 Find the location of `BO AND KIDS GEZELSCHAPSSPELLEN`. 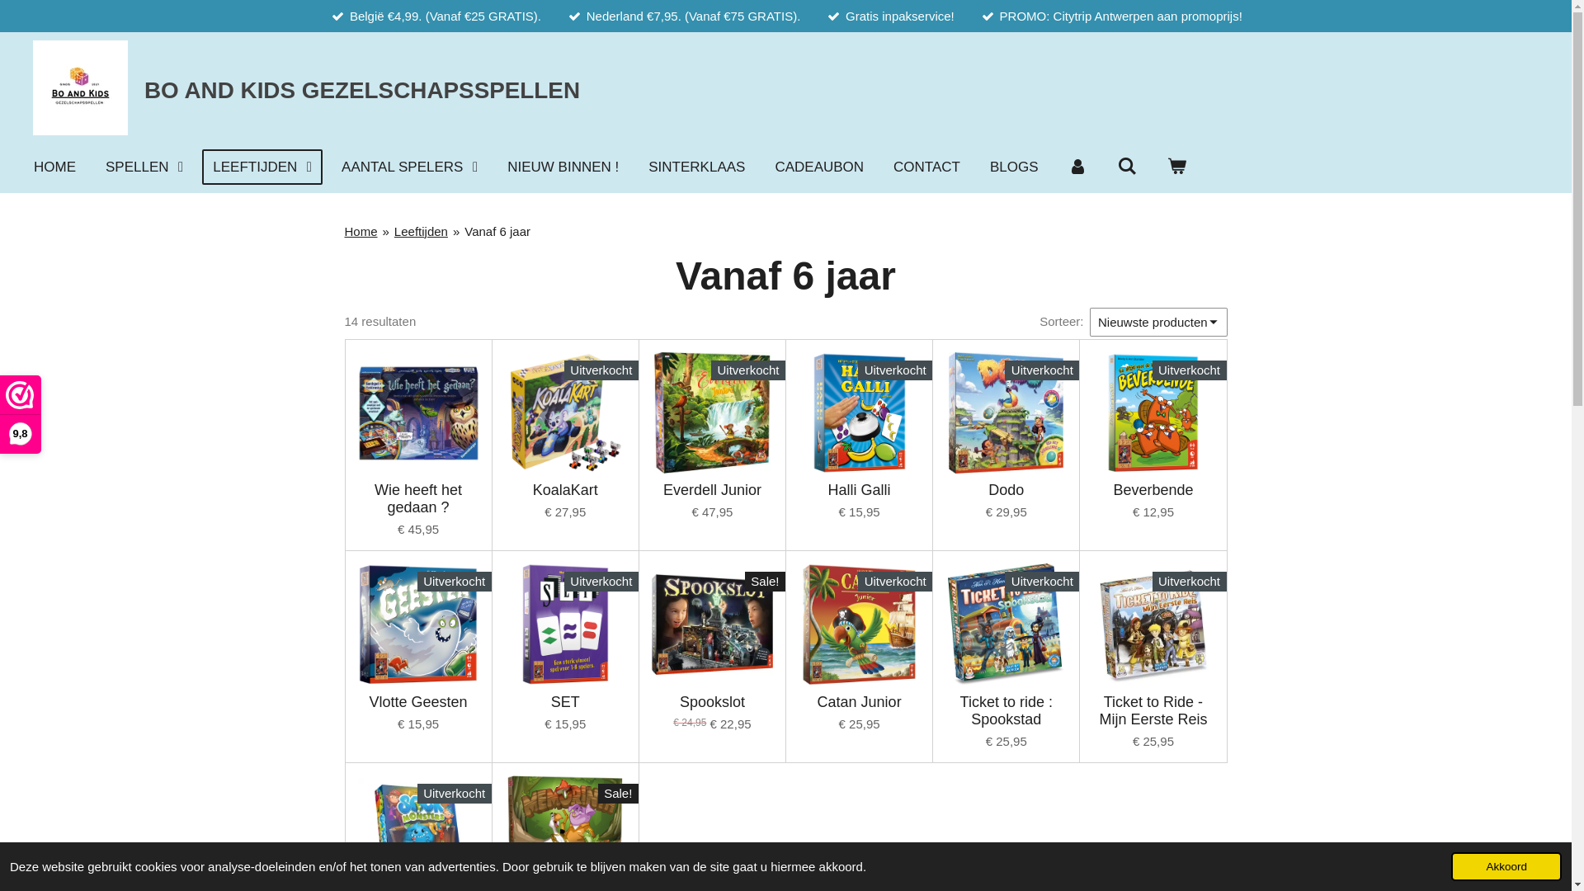

BO AND KIDS GEZELSCHAPSSPELLEN is located at coordinates (362, 91).